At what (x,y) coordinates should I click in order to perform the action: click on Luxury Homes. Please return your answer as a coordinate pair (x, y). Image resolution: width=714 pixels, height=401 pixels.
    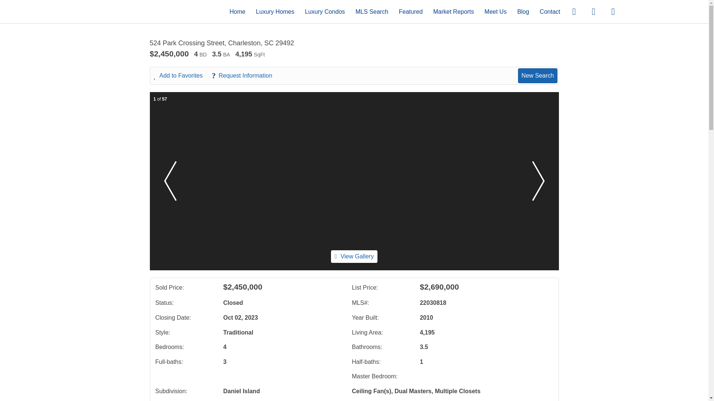
    Looking at the image, I should click on (275, 11).